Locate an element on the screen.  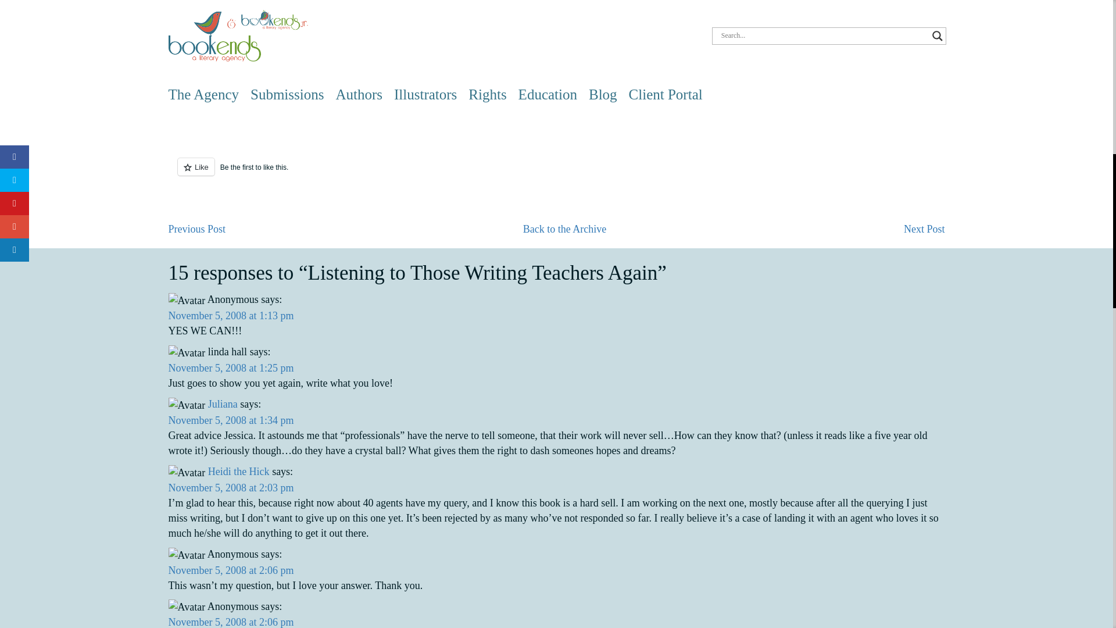
Juliana is located at coordinates (222, 404).